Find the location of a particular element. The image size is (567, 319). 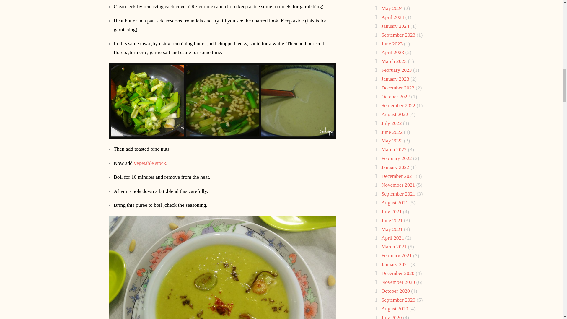

October 2022 is located at coordinates (396, 96).